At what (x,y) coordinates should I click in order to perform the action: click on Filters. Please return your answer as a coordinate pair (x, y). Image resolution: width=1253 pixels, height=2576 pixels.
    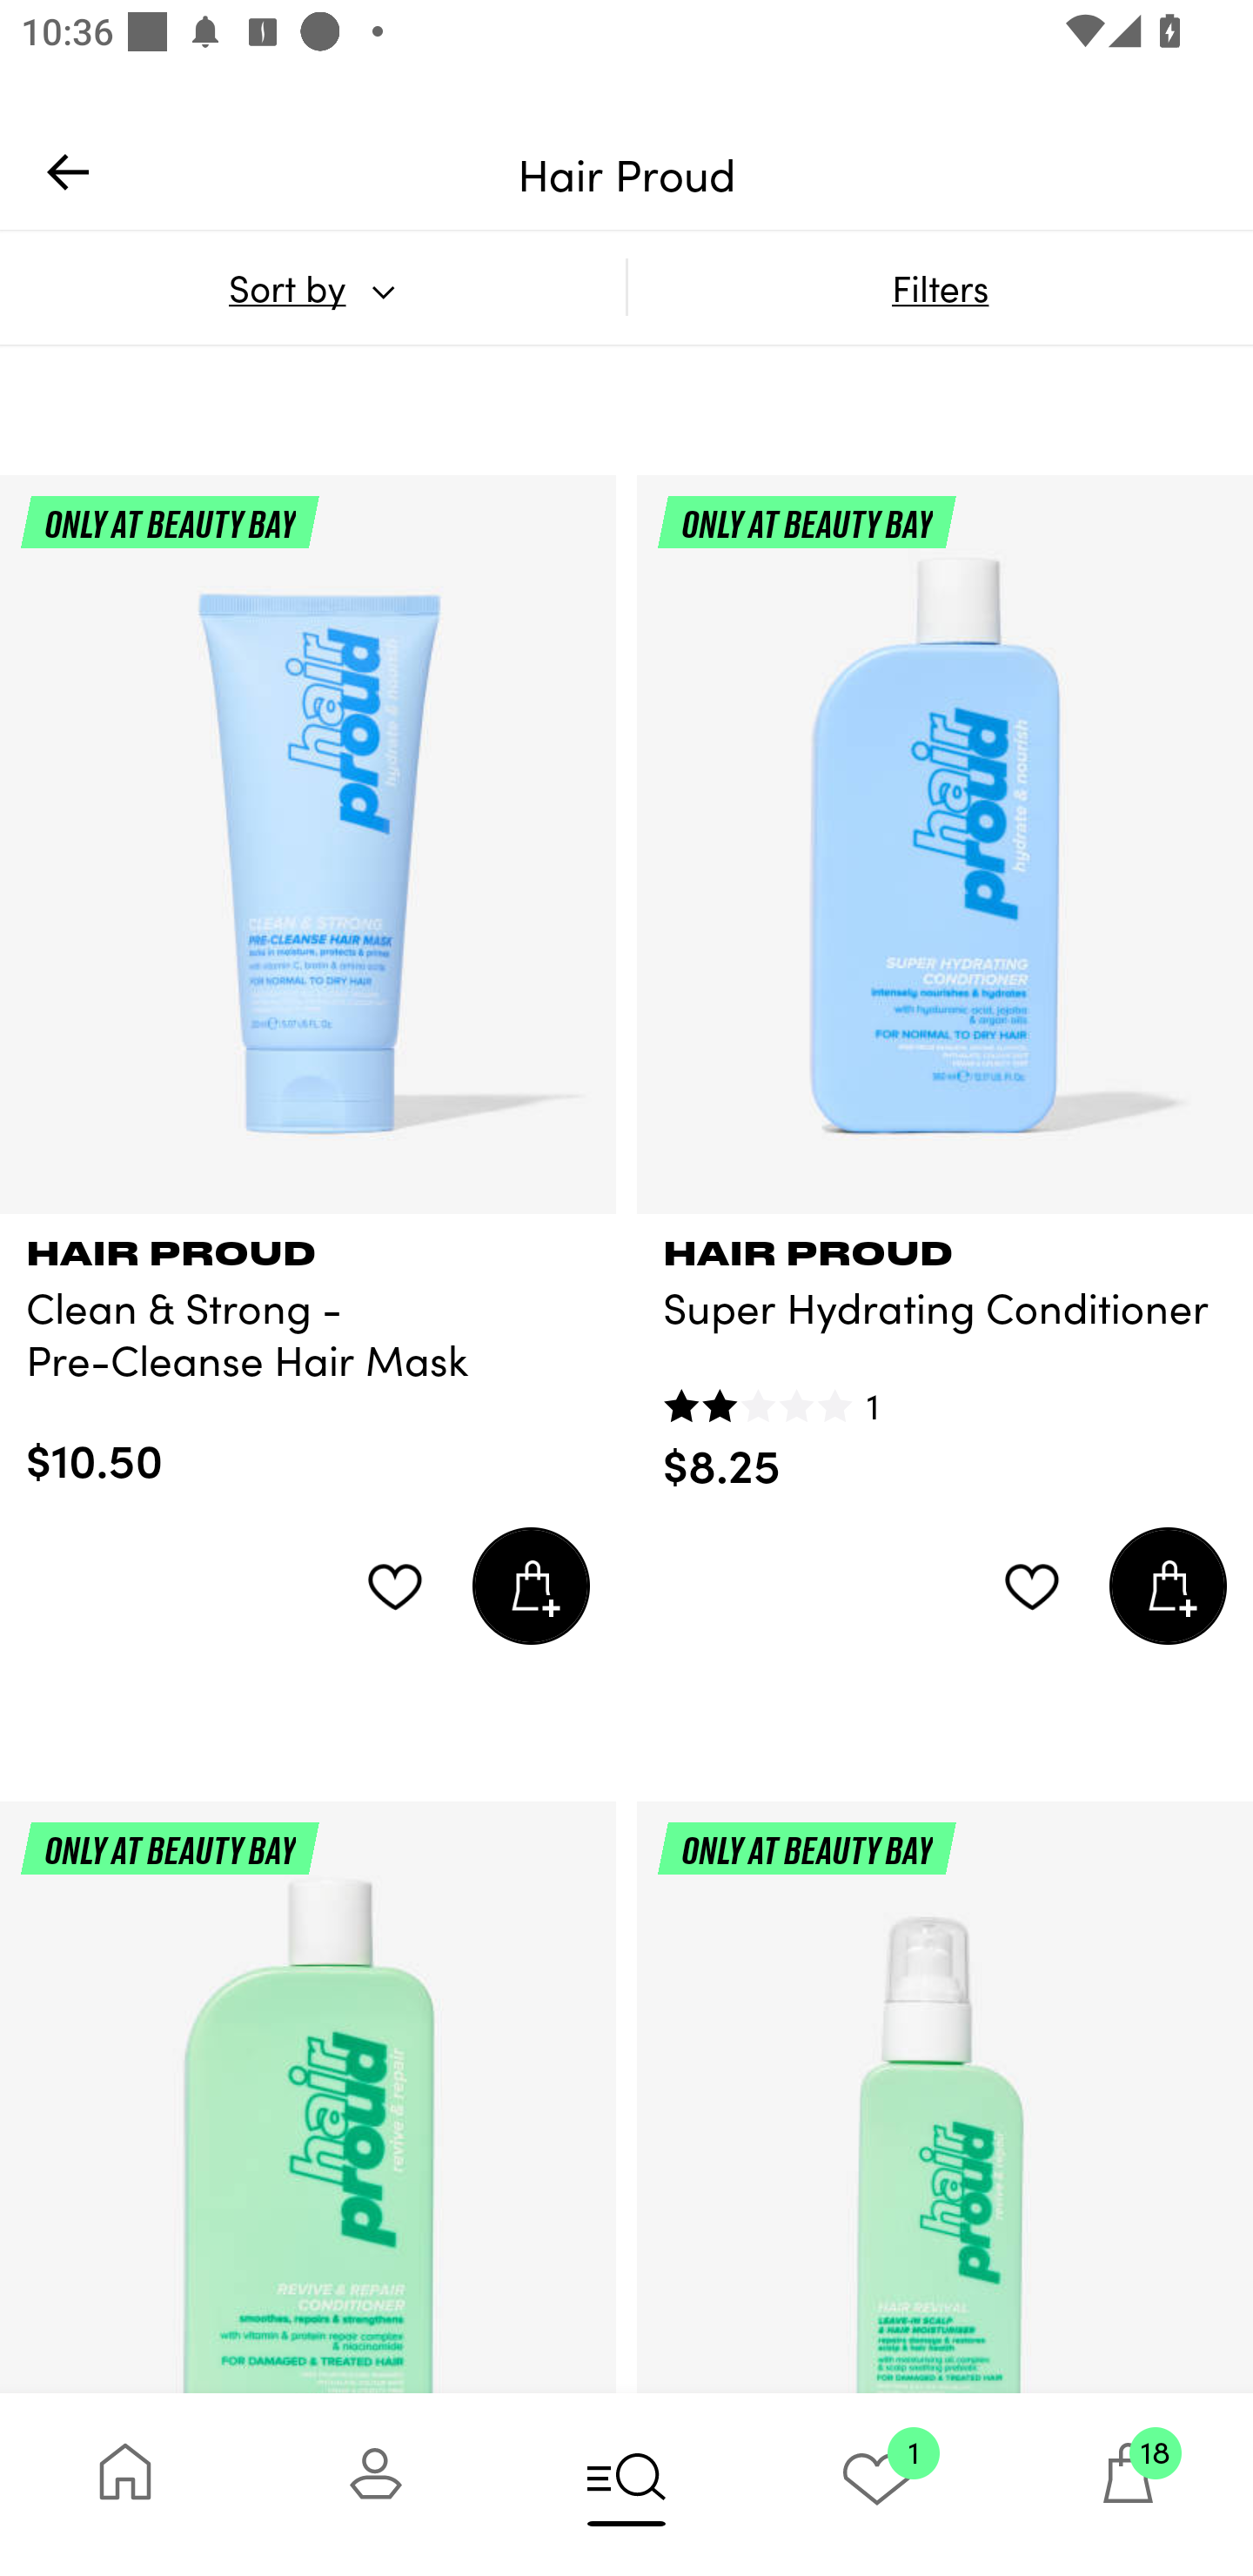
    Looking at the image, I should click on (940, 287).